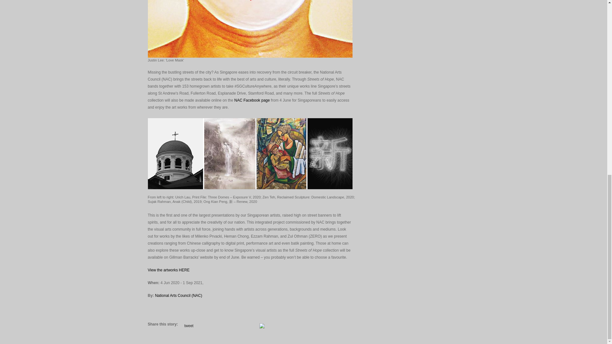 This screenshot has width=612, height=344. Describe the element at coordinates (252, 100) in the screenshot. I see `NAC Facebook page` at that location.